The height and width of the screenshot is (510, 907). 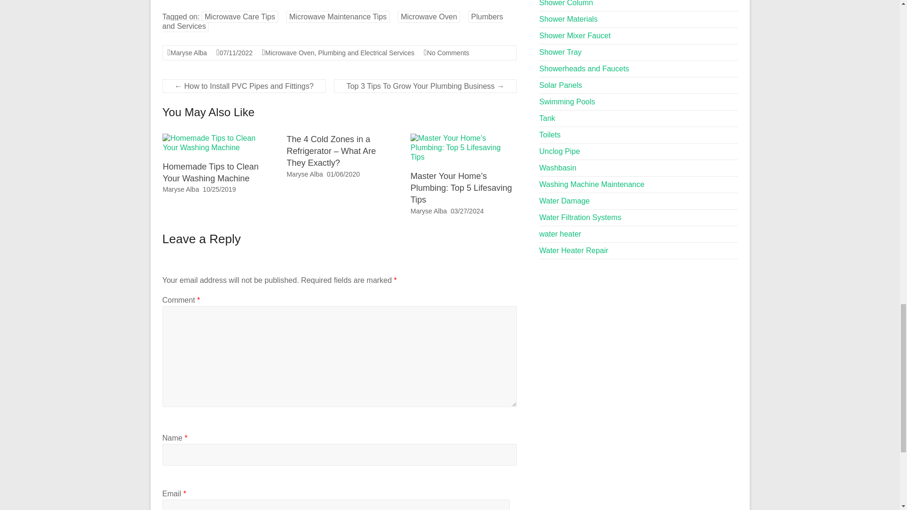 What do you see at coordinates (188, 52) in the screenshot?
I see `Maryse Alba` at bounding box center [188, 52].